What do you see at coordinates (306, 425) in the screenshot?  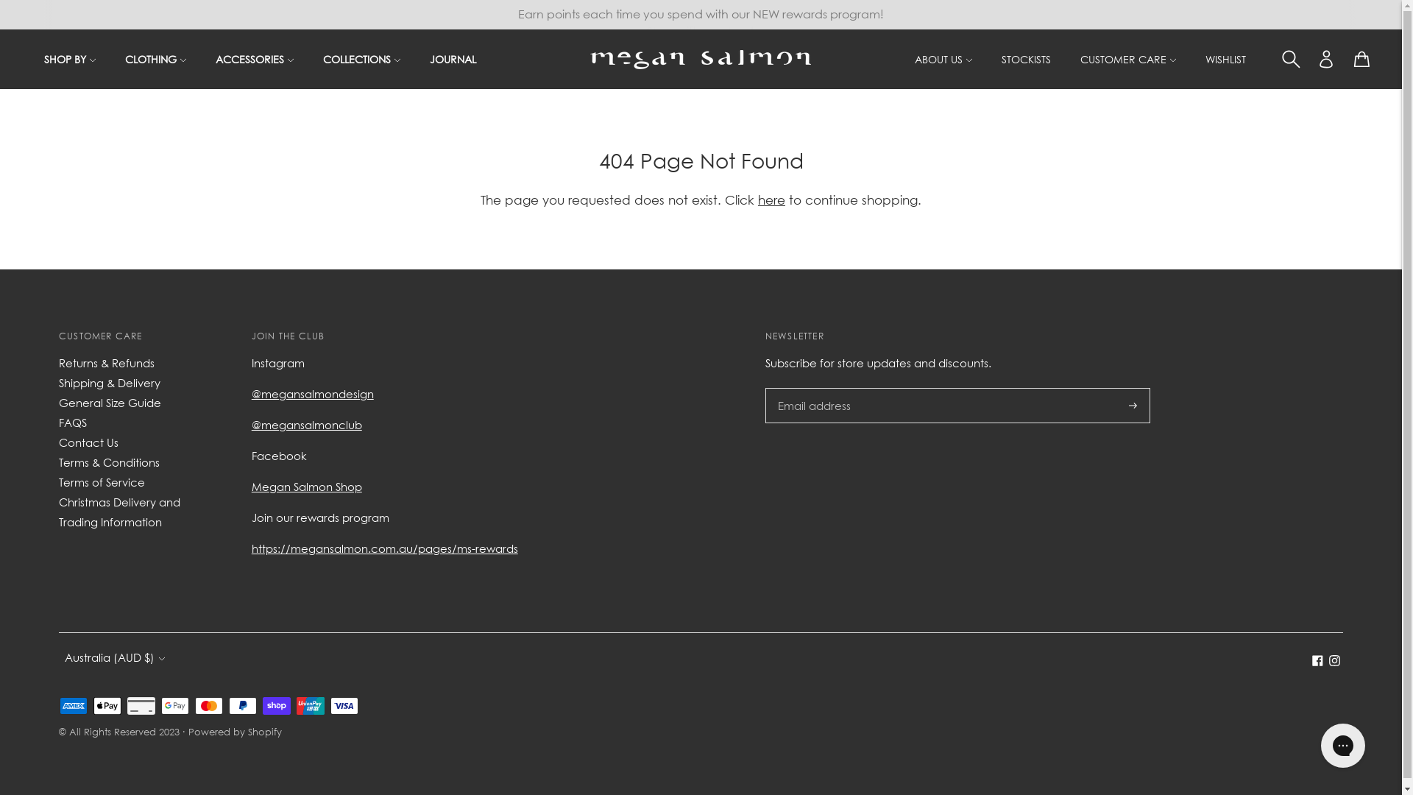 I see `@megansalmonclub` at bounding box center [306, 425].